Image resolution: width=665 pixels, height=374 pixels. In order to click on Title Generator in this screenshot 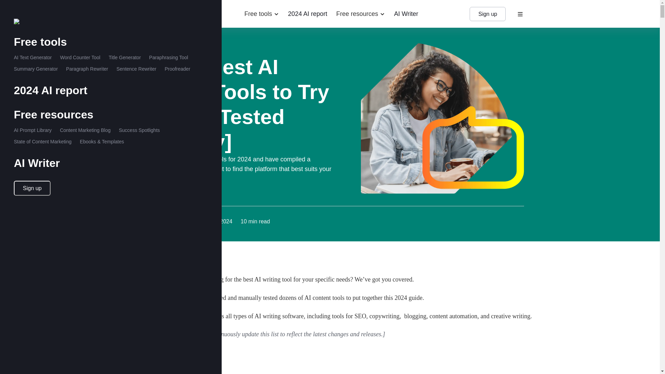, I will do `click(125, 57)`.